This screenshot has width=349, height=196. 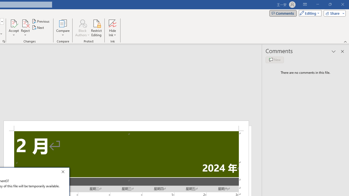 What do you see at coordinates (4, 41) in the screenshot?
I see `Change Tracking Options...` at bounding box center [4, 41].